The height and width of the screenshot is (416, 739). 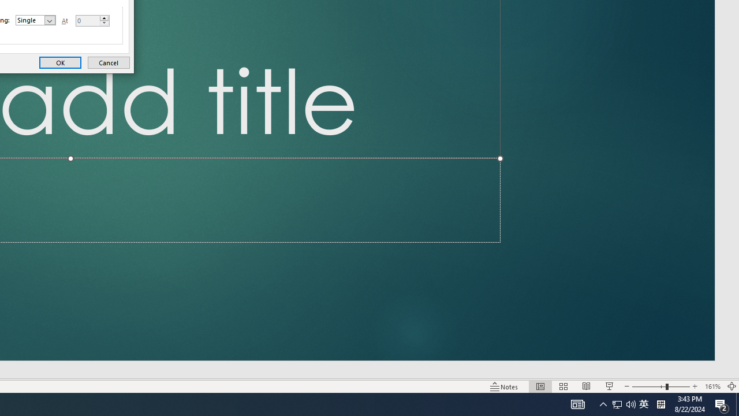 What do you see at coordinates (624, 404) in the screenshot?
I see `User Promoted Notification Area` at bounding box center [624, 404].